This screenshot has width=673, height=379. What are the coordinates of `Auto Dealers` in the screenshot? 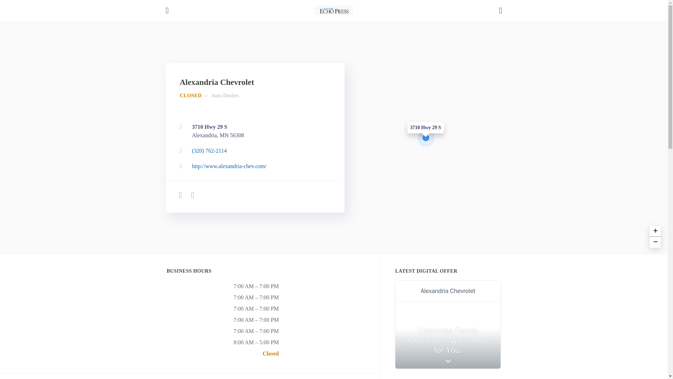 It's located at (253, 131).